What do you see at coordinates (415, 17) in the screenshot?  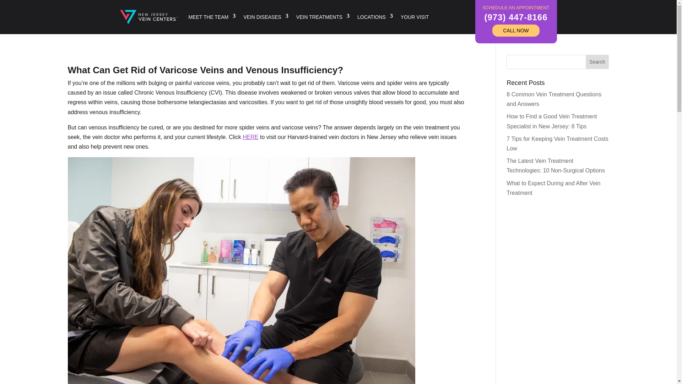 I see `YOUR VISIT` at bounding box center [415, 17].